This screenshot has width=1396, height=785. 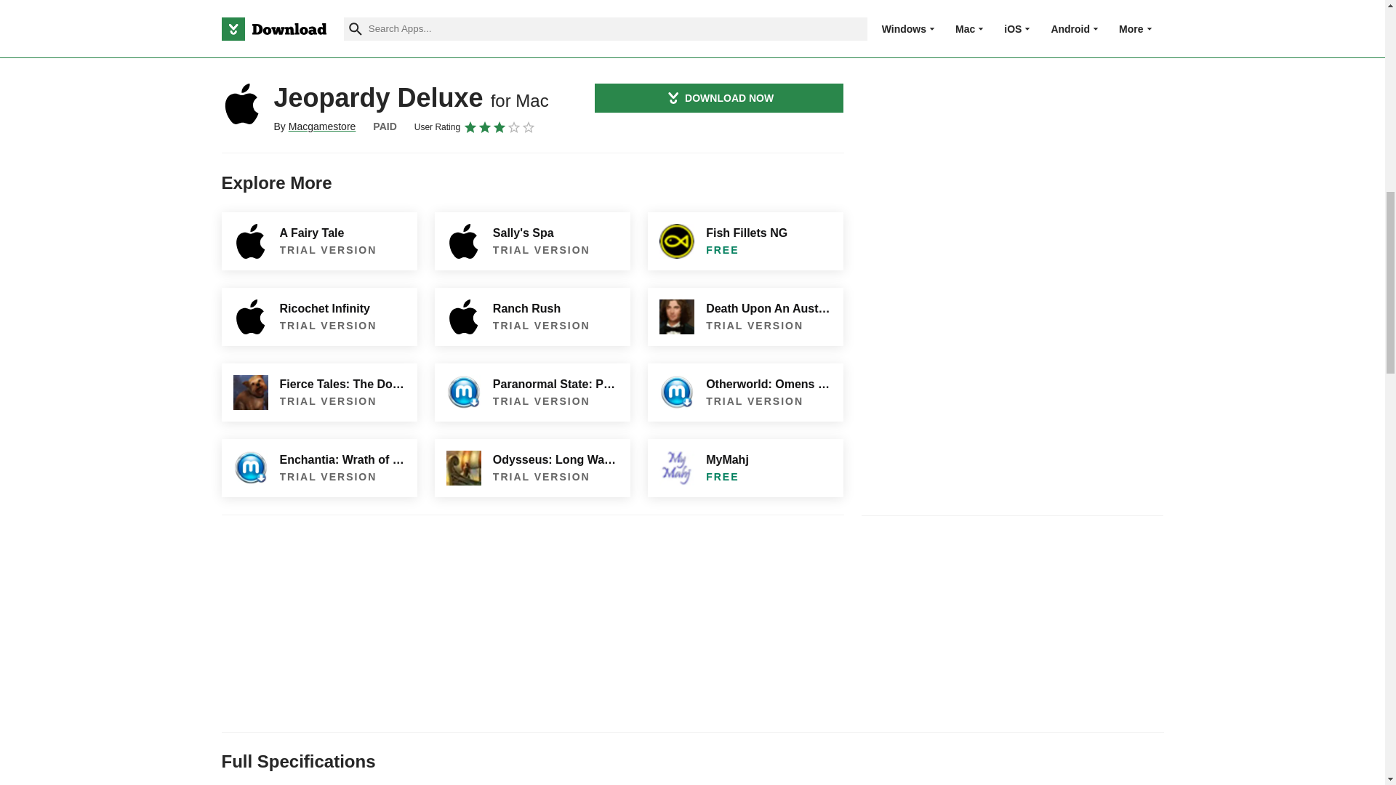 What do you see at coordinates (318, 241) in the screenshot?
I see `A Fairy Tale` at bounding box center [318, 241].